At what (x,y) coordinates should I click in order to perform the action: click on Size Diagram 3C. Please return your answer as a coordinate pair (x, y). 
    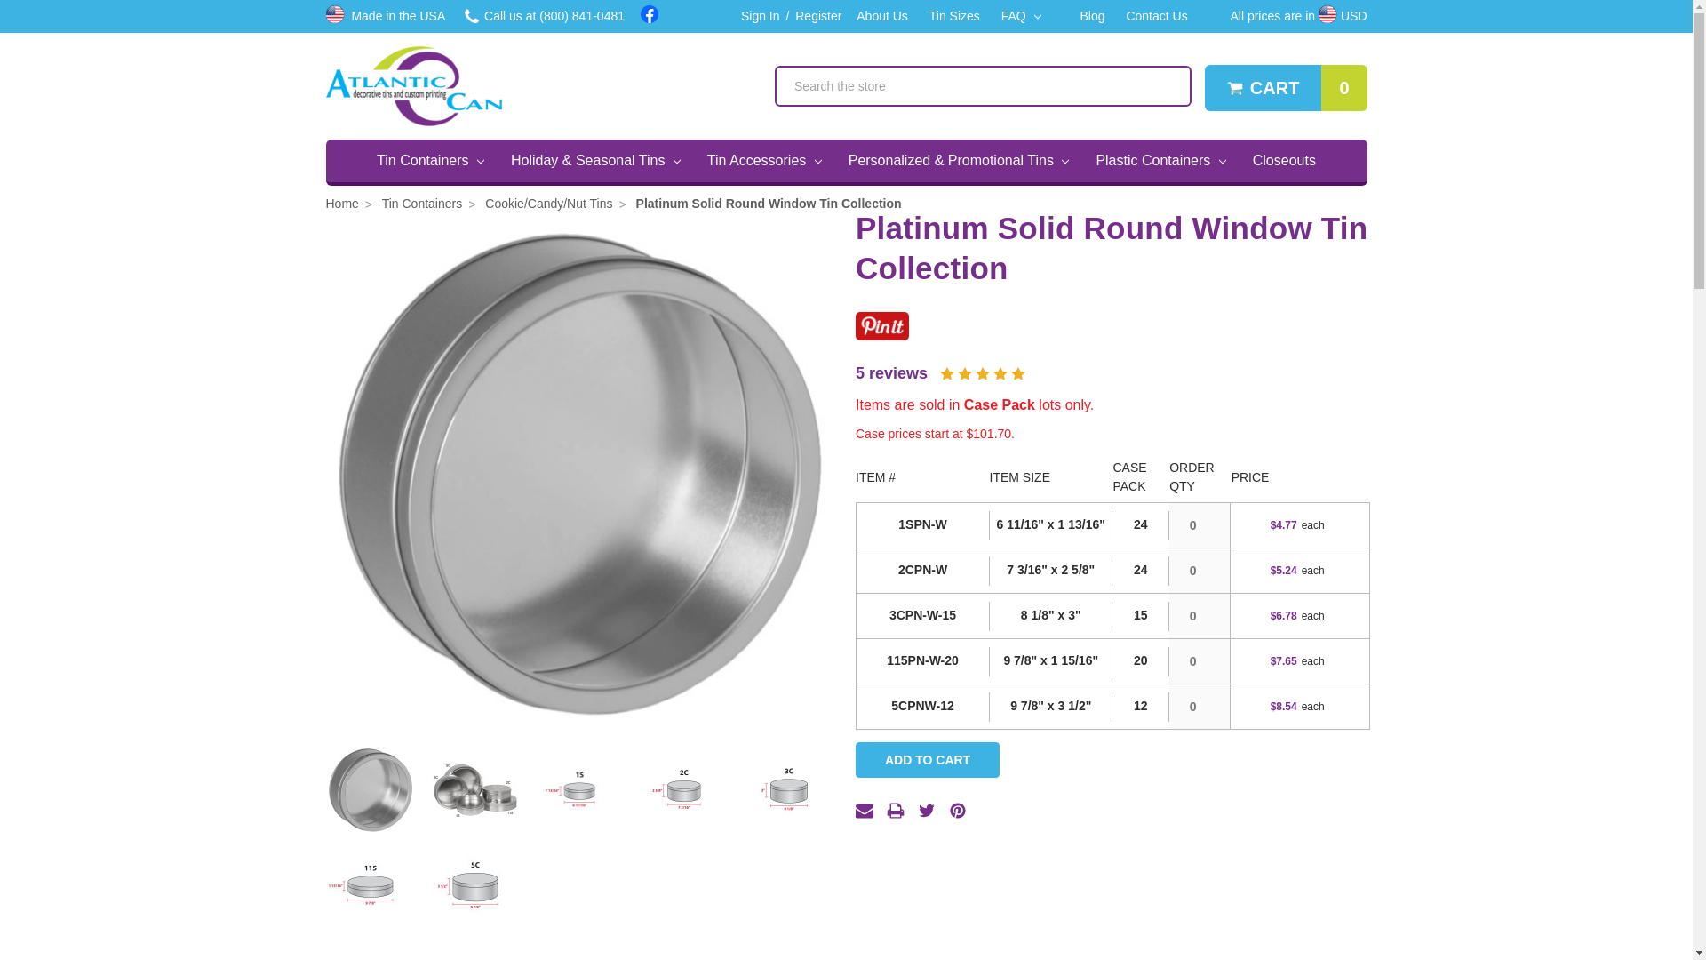
    Looking at the image, I should click on (413, 85).